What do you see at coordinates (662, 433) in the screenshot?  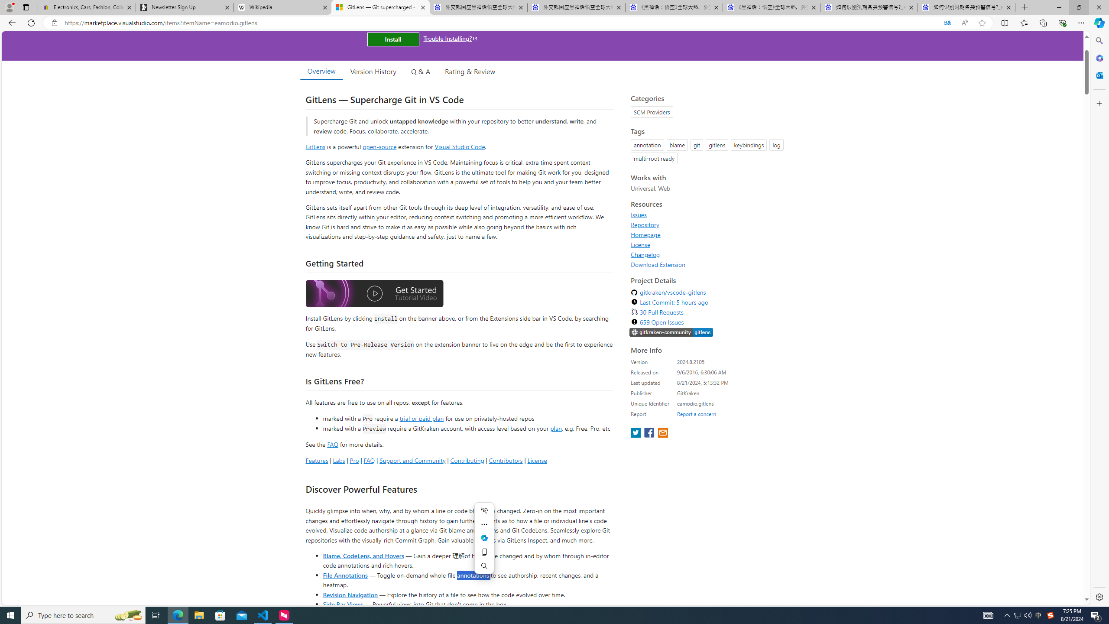 I see `share extension on email` at bounding box center [662, 433].